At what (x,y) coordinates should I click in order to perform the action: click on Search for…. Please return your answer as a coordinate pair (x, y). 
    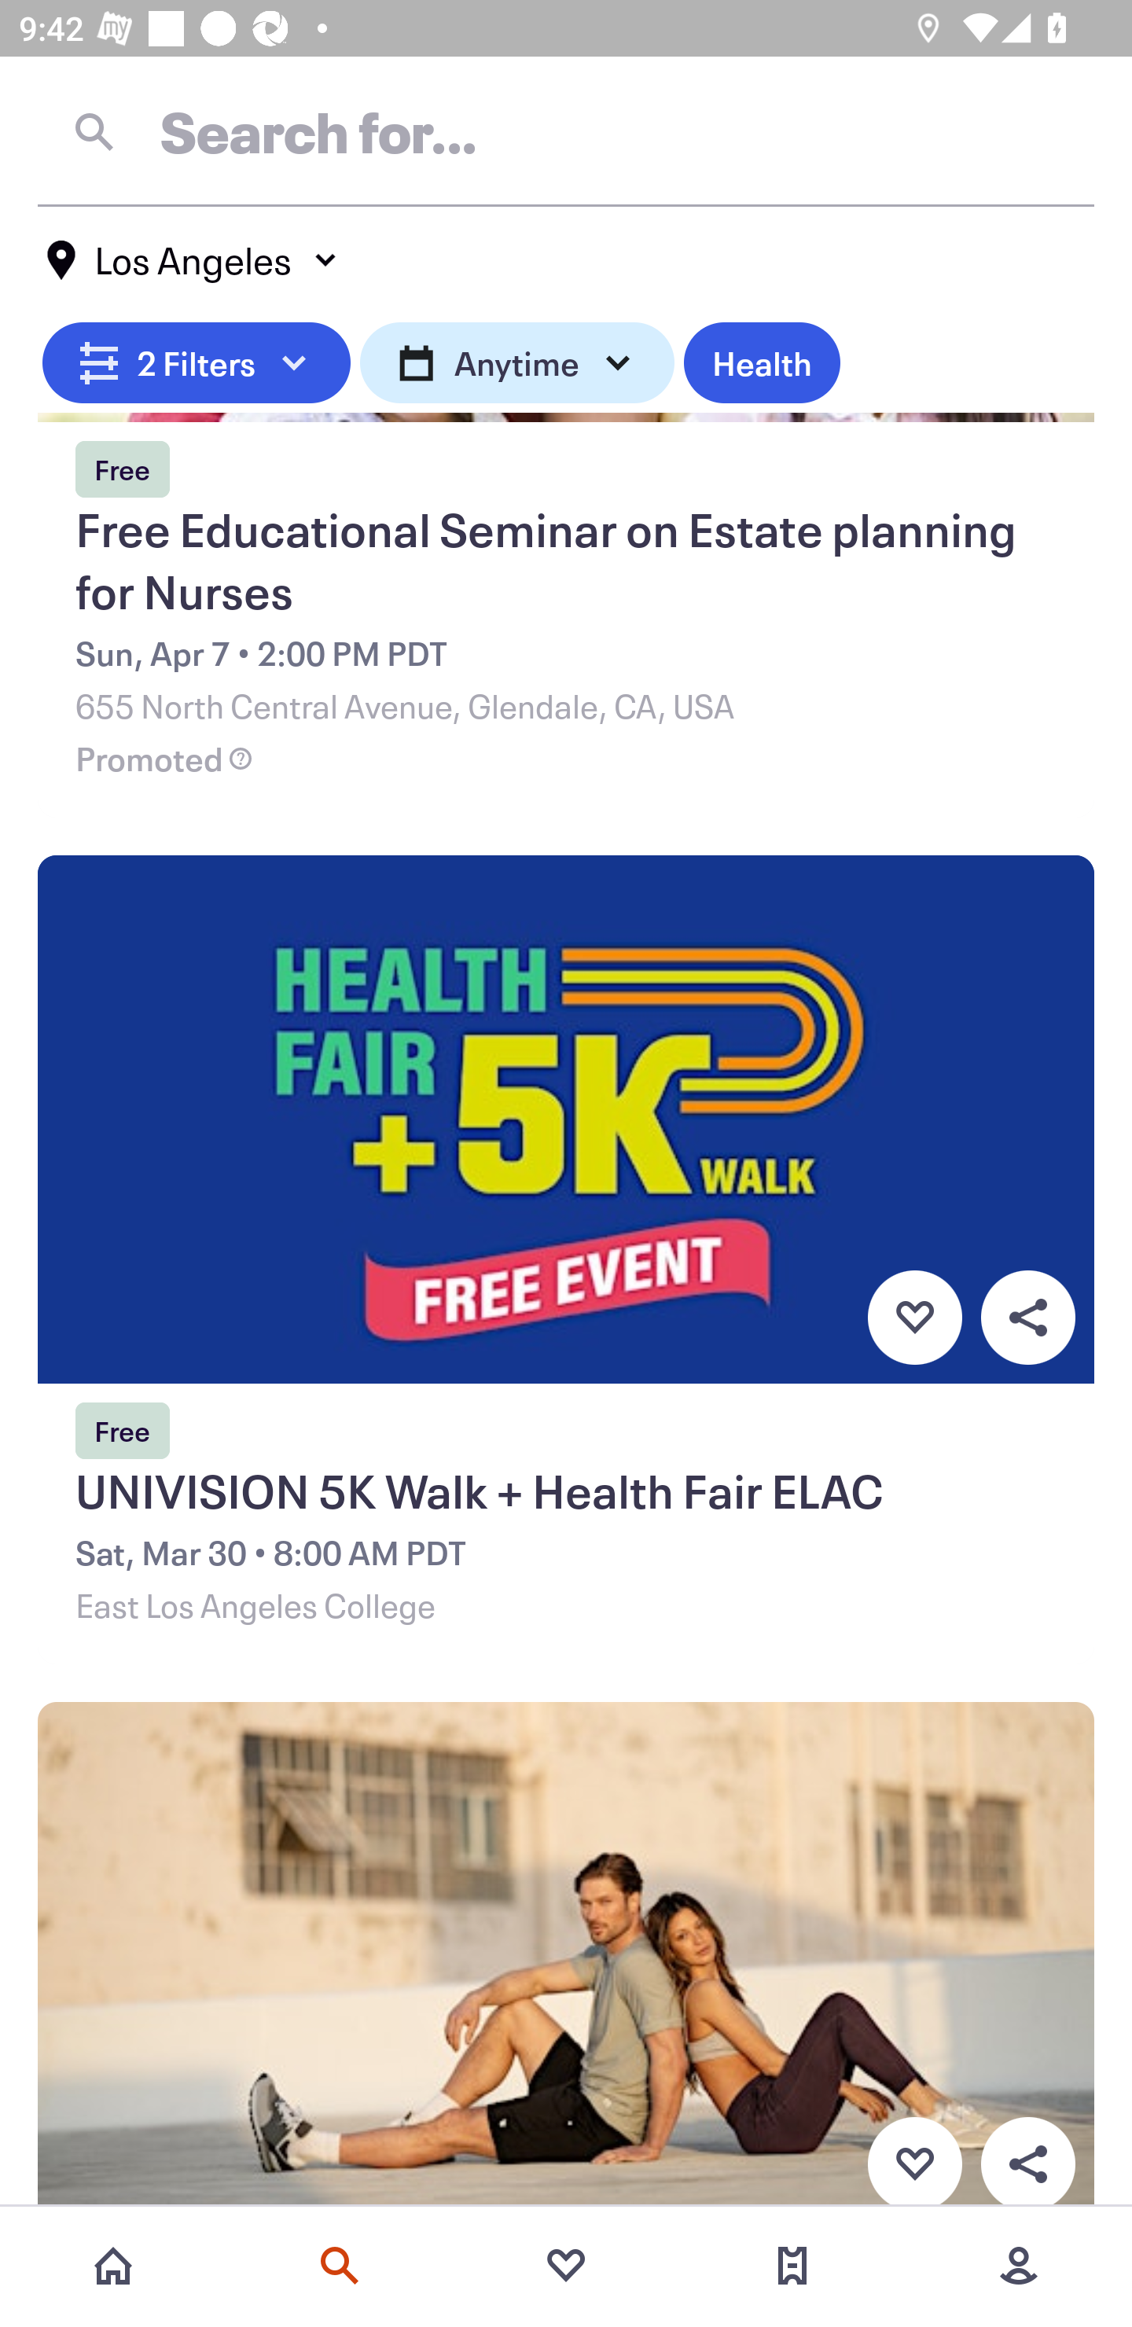
    Looking at the image, I should click on (566, 131).